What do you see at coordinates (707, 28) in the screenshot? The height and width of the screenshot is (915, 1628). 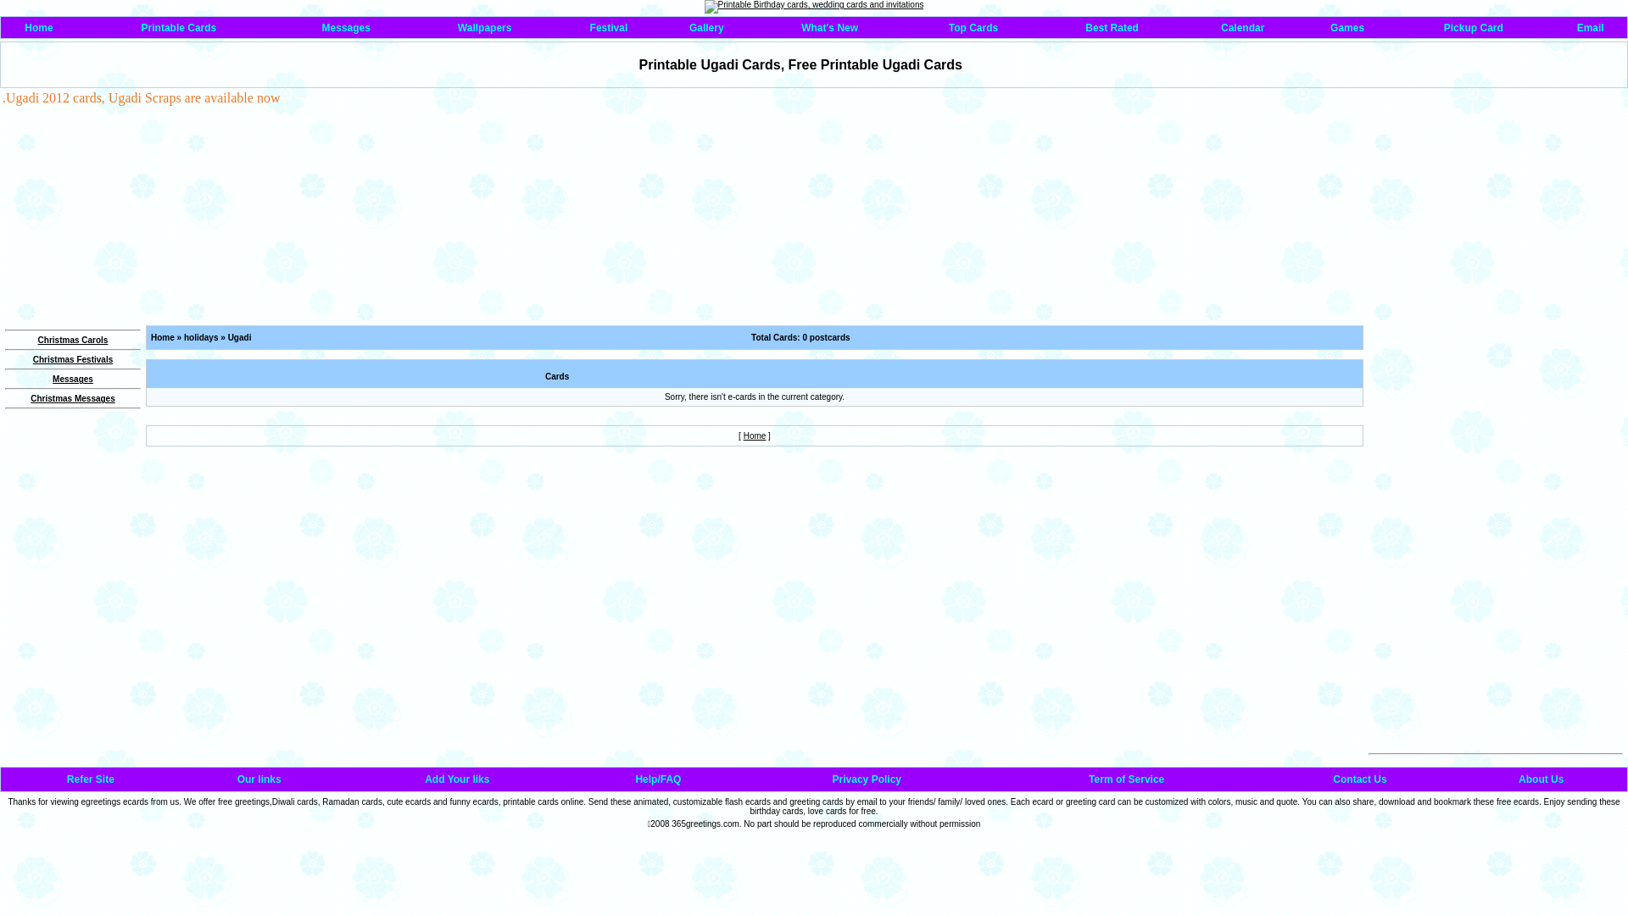 I see `Gallery` at bounding box center [707, 28].